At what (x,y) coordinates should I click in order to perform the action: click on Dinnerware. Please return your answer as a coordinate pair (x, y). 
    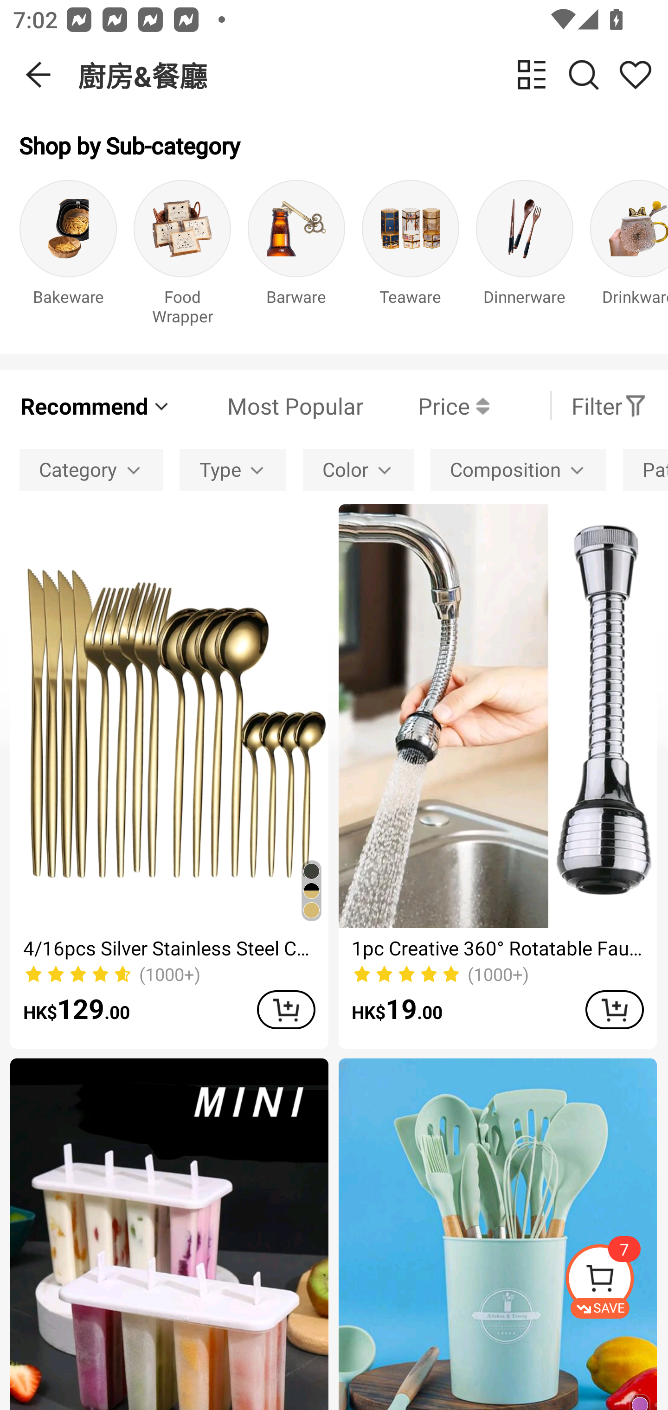
    Looking at the image, I should click on (524, 257).